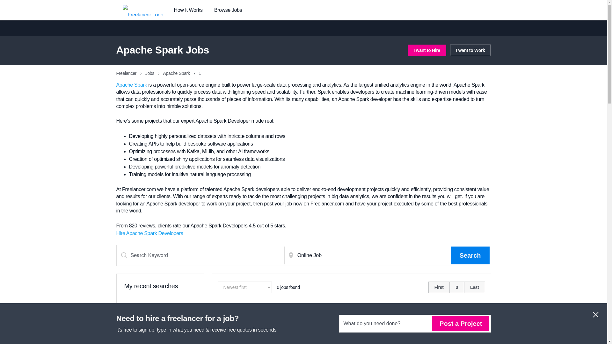  Describe the element at coordinates (373, 255) in the screenshot. I see `Online Job` at that location.